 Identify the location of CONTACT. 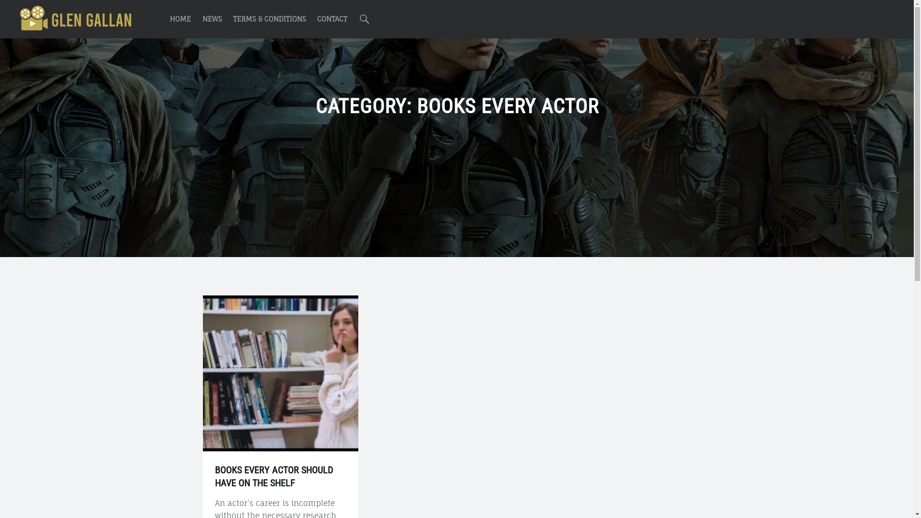
(332, 19).